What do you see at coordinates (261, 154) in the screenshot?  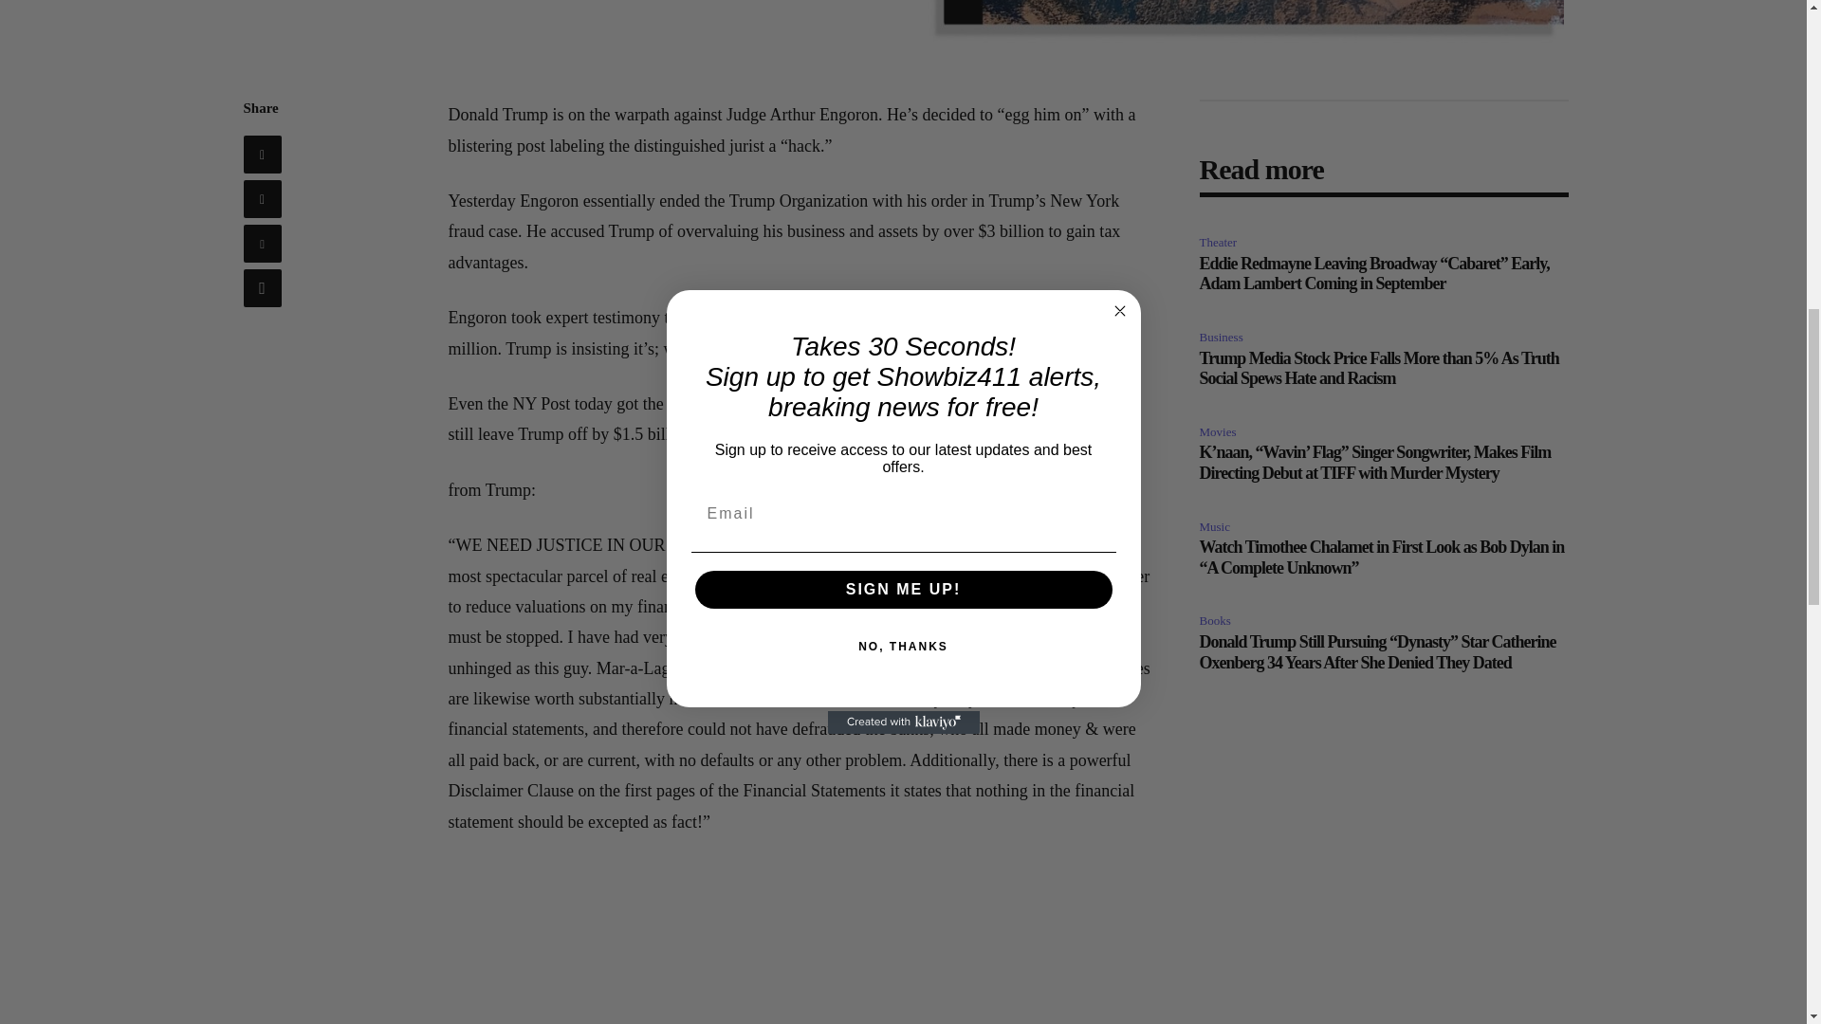 I see `Facebook` at bounding box center [261, 154].